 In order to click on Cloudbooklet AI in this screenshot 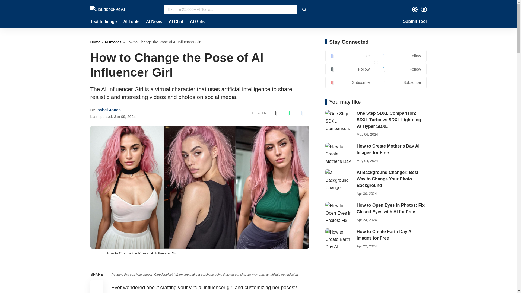, I will do `click(96, 42)`.